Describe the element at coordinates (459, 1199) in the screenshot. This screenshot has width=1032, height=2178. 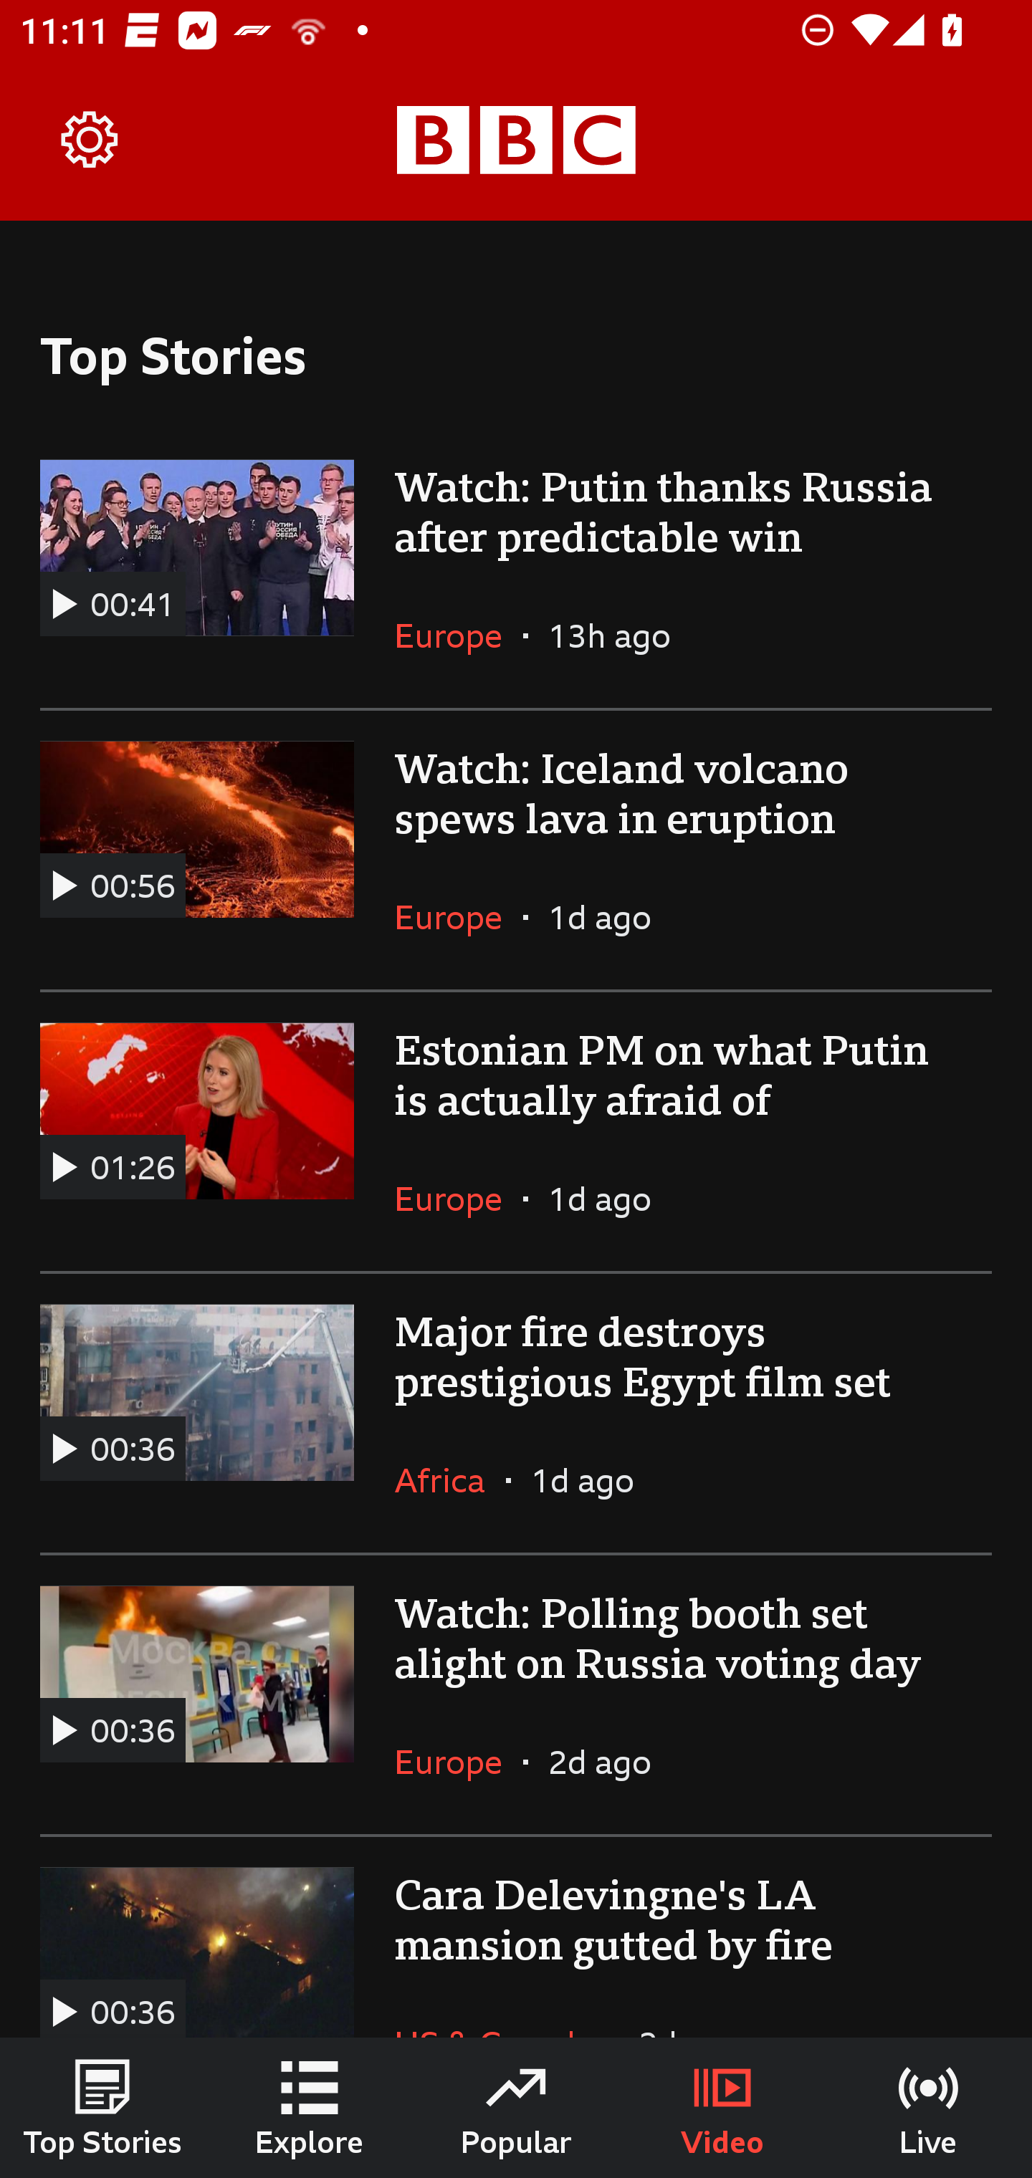
I see `Europe In the section Europe` at that location.